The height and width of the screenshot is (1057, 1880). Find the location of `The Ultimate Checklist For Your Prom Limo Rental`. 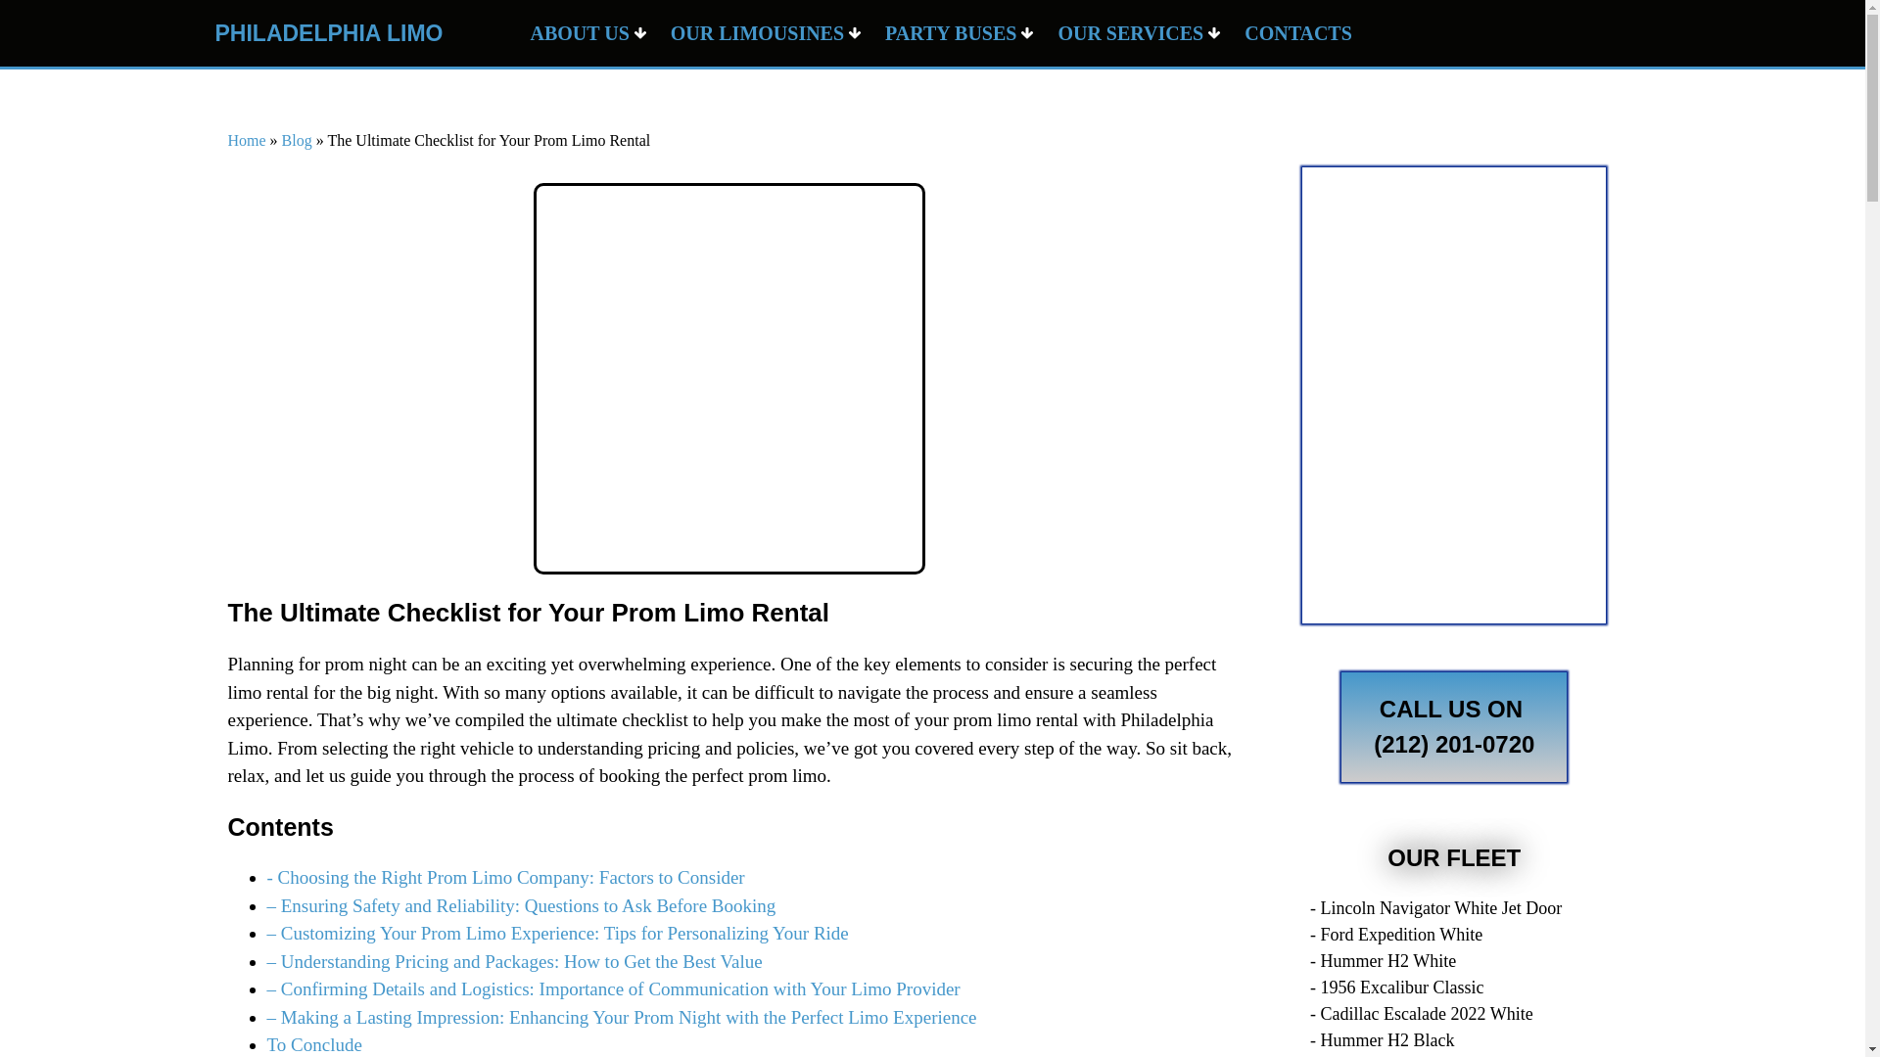

The Ultimate Checklist For Your Prom Limo Rental is located at coordinates (728, 378).